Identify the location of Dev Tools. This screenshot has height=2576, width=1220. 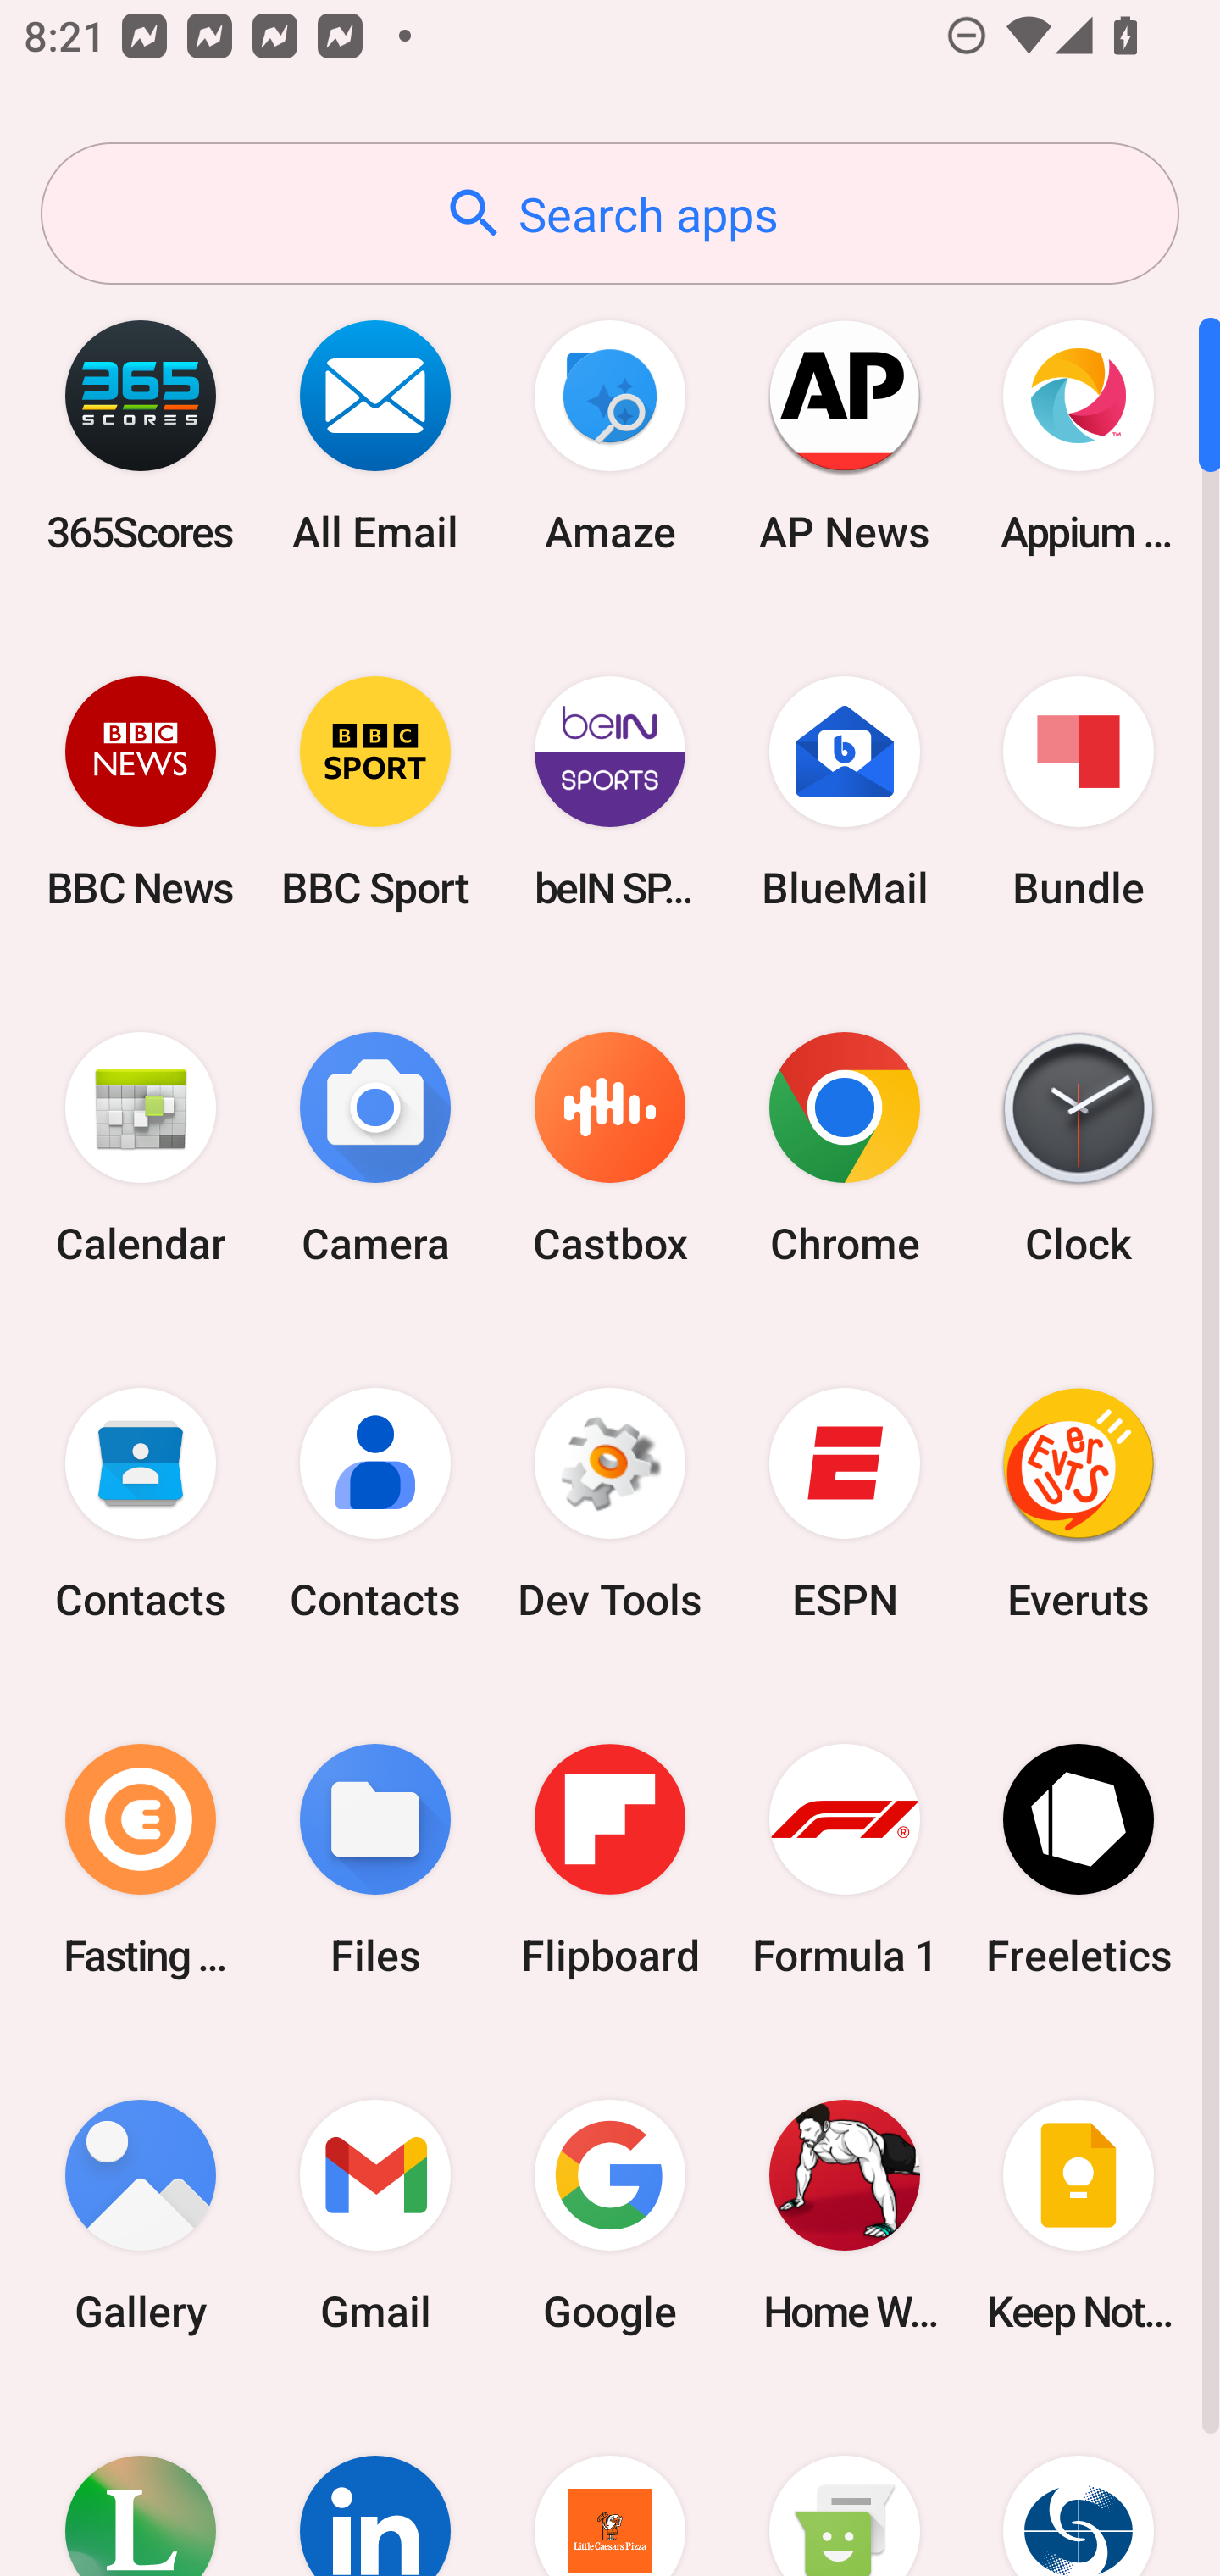
(610, 1504).